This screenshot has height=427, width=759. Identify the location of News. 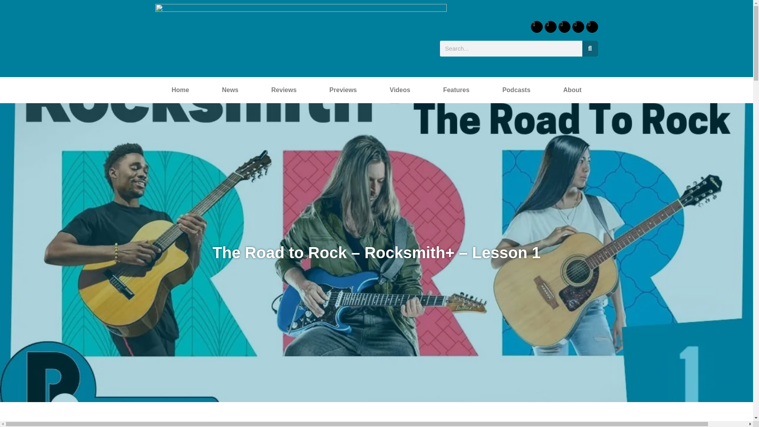
(230, 90).